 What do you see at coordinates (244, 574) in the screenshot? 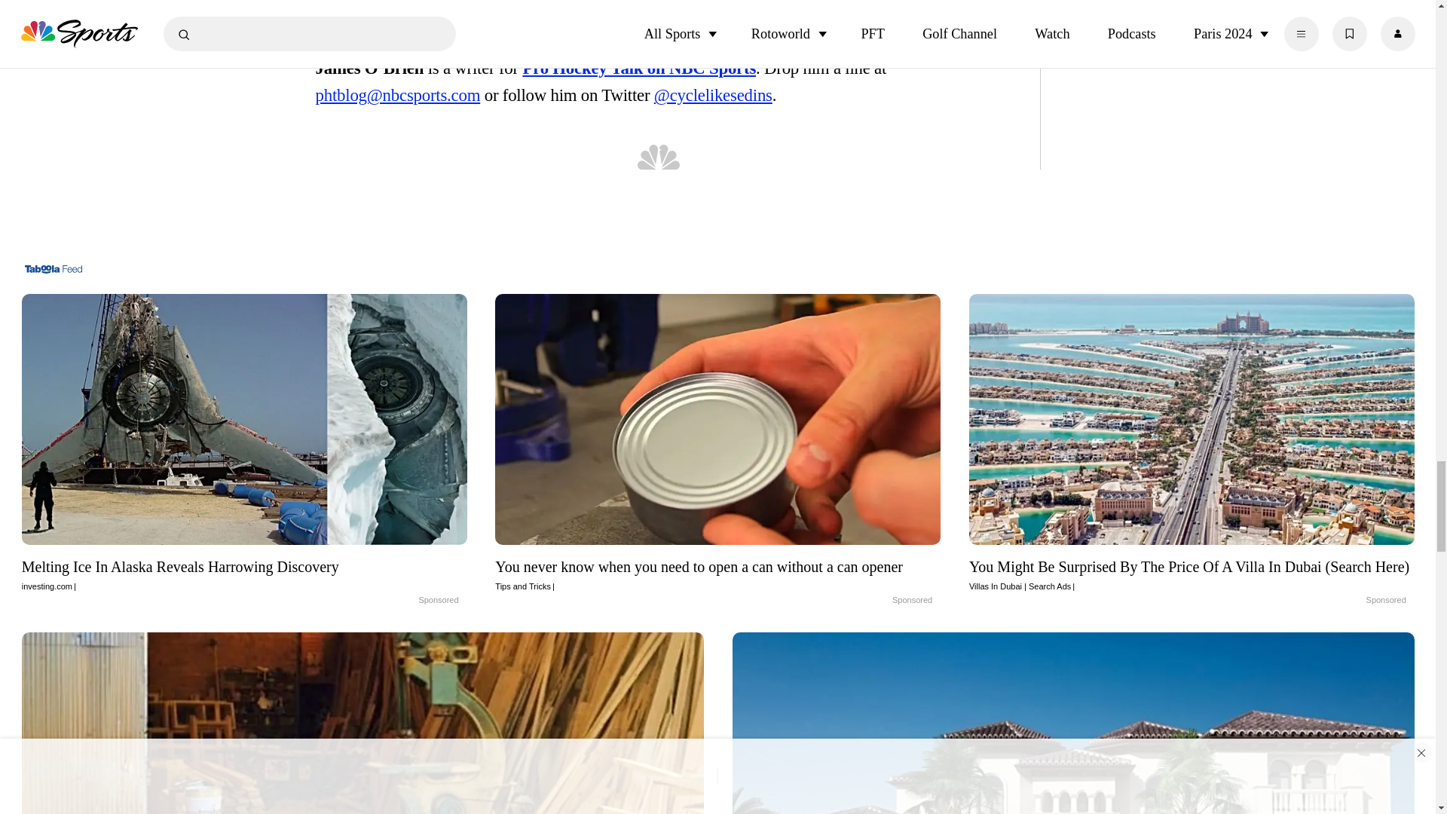
I see `Melting Ice In Alaska Reveals Harrowing Discovery` at bounding box center [244, 574].